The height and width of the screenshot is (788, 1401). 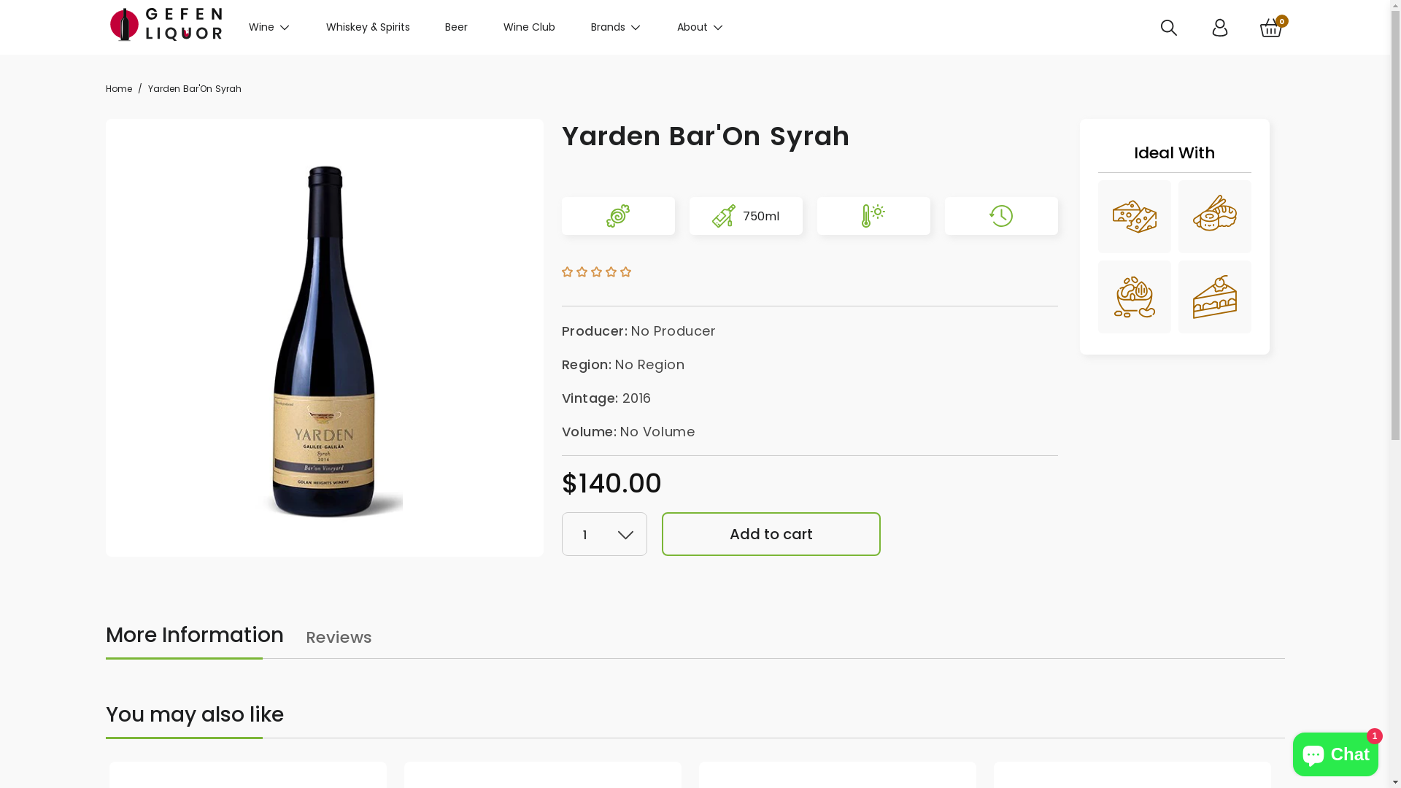 What do you see at coordinates (700, 28) in the screenshot?
I see `About` at bounding box center [700, 28].